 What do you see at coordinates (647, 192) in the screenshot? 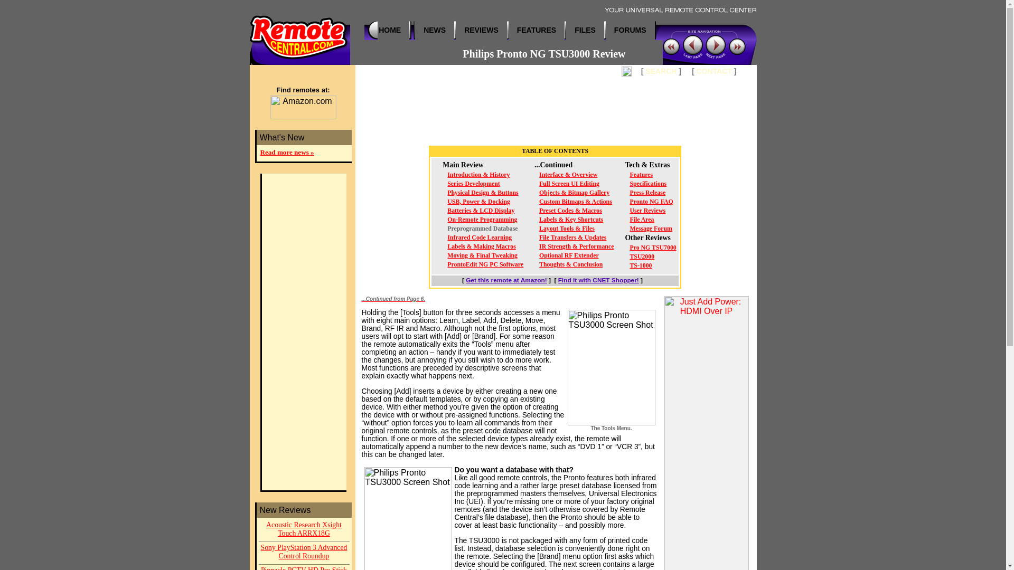
I see `Press Release` at bounding box center [647, 192].